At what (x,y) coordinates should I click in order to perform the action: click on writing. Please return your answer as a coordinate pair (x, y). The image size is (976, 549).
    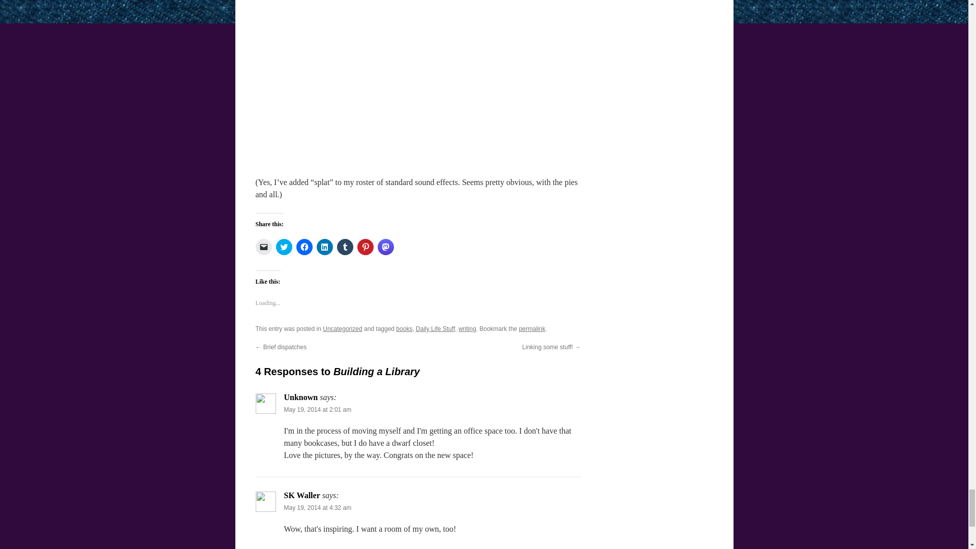
    Looking at the image, I should click on (467, 329).